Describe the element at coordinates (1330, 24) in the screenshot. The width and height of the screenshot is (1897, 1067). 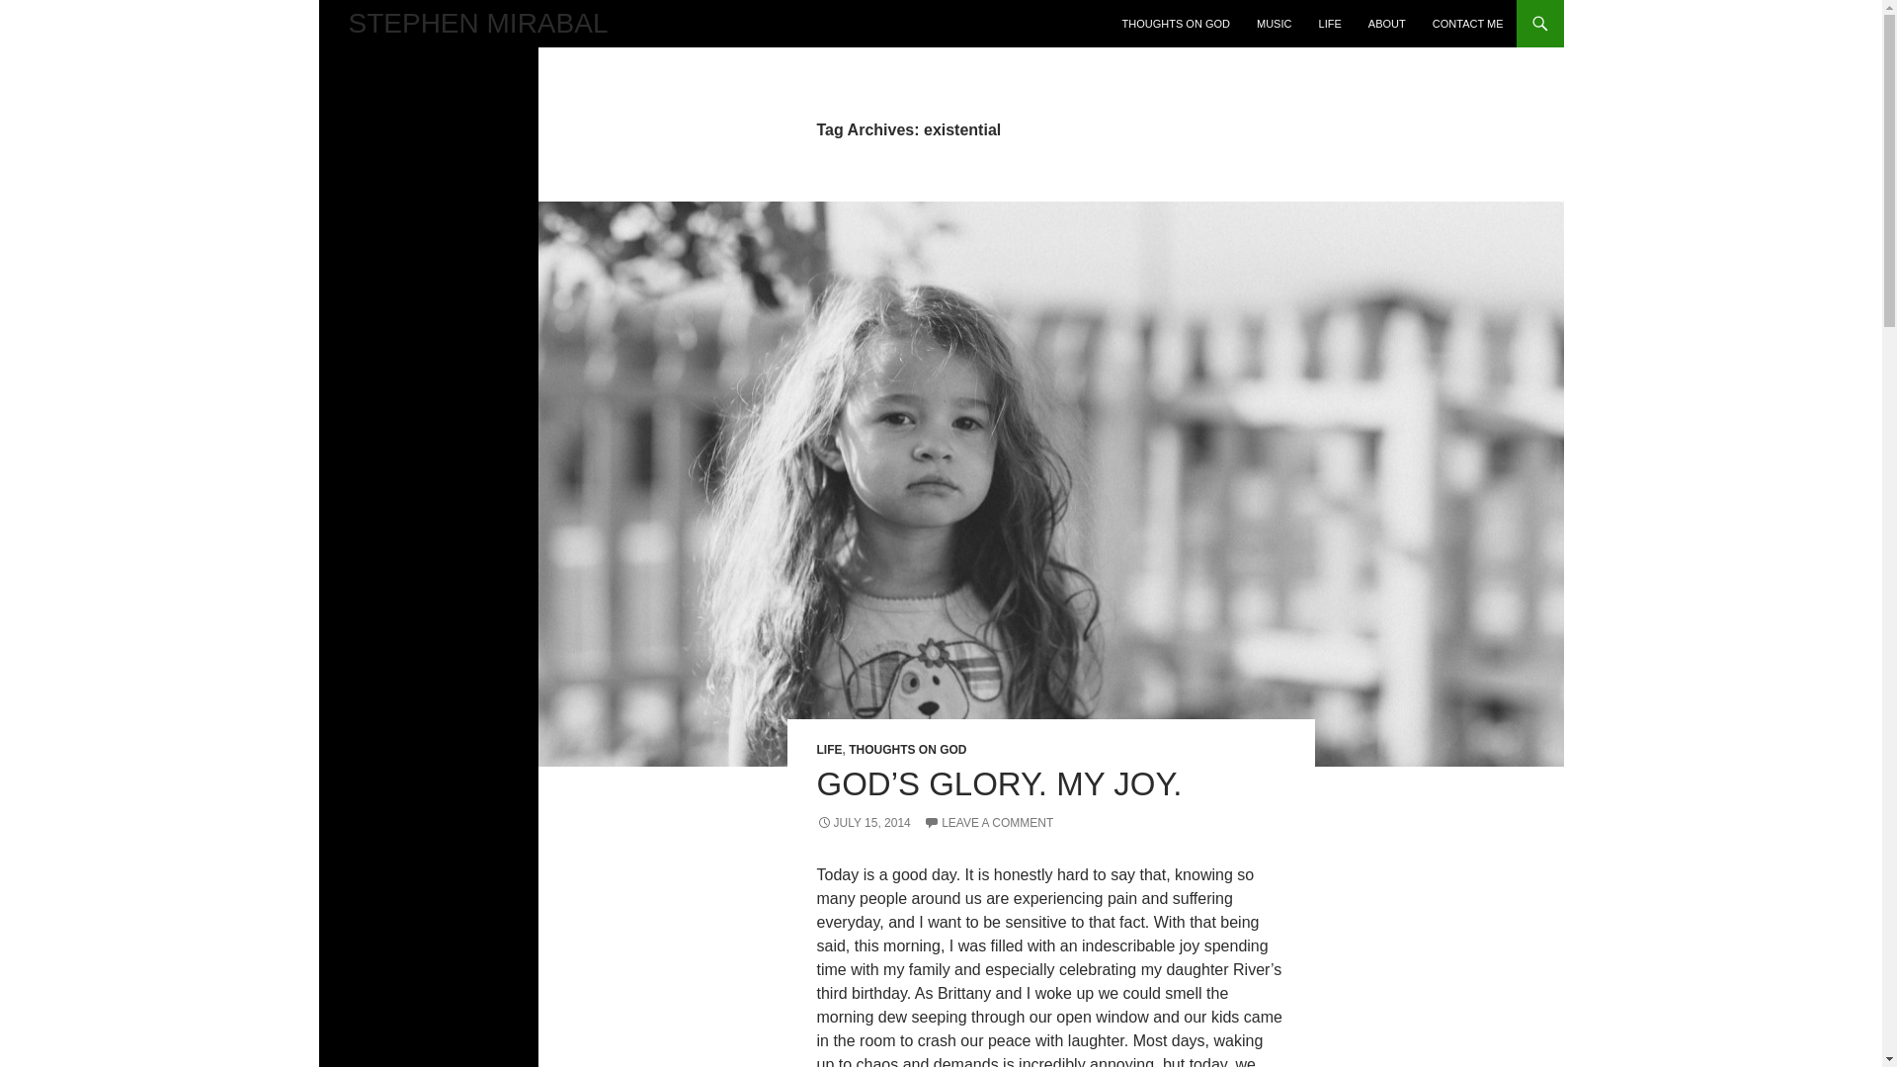
I see `LIFE` at that location.